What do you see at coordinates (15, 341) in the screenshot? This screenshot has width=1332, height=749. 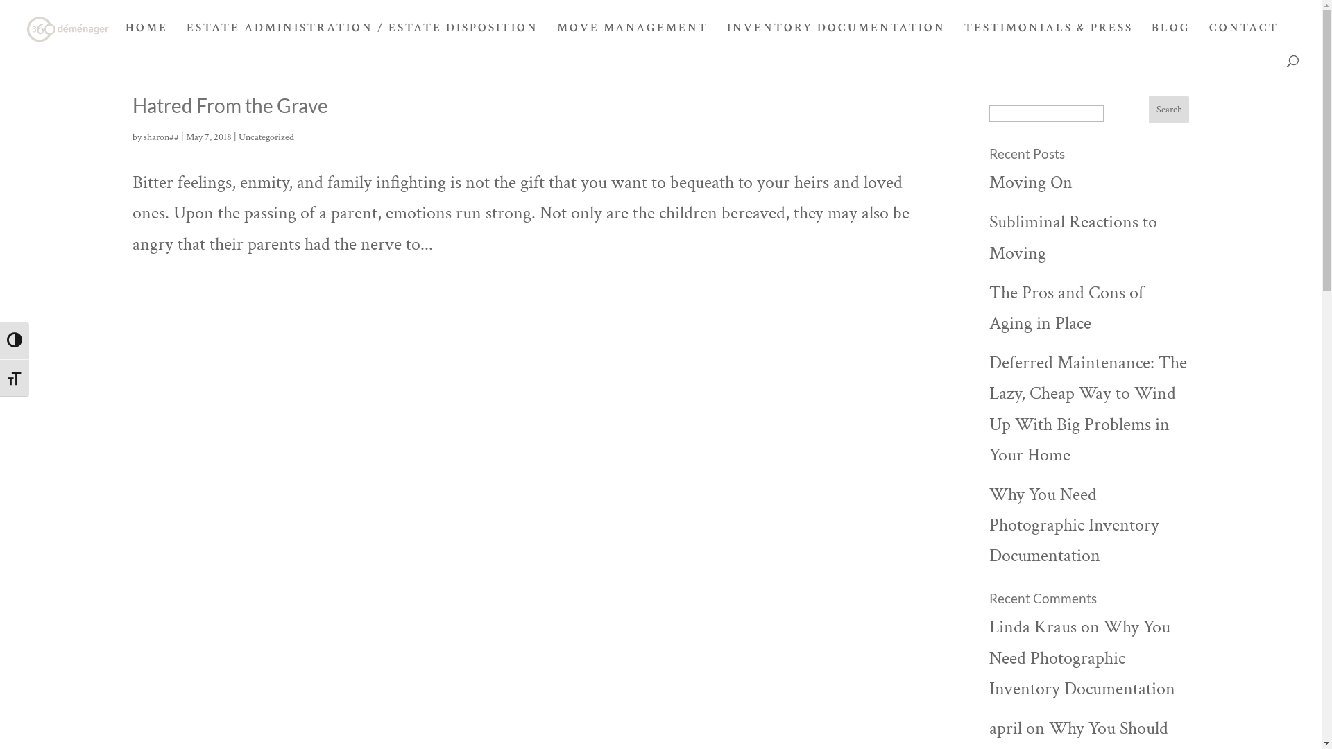 I see `Toggle High Contrast` at bounding box center [15, 341].